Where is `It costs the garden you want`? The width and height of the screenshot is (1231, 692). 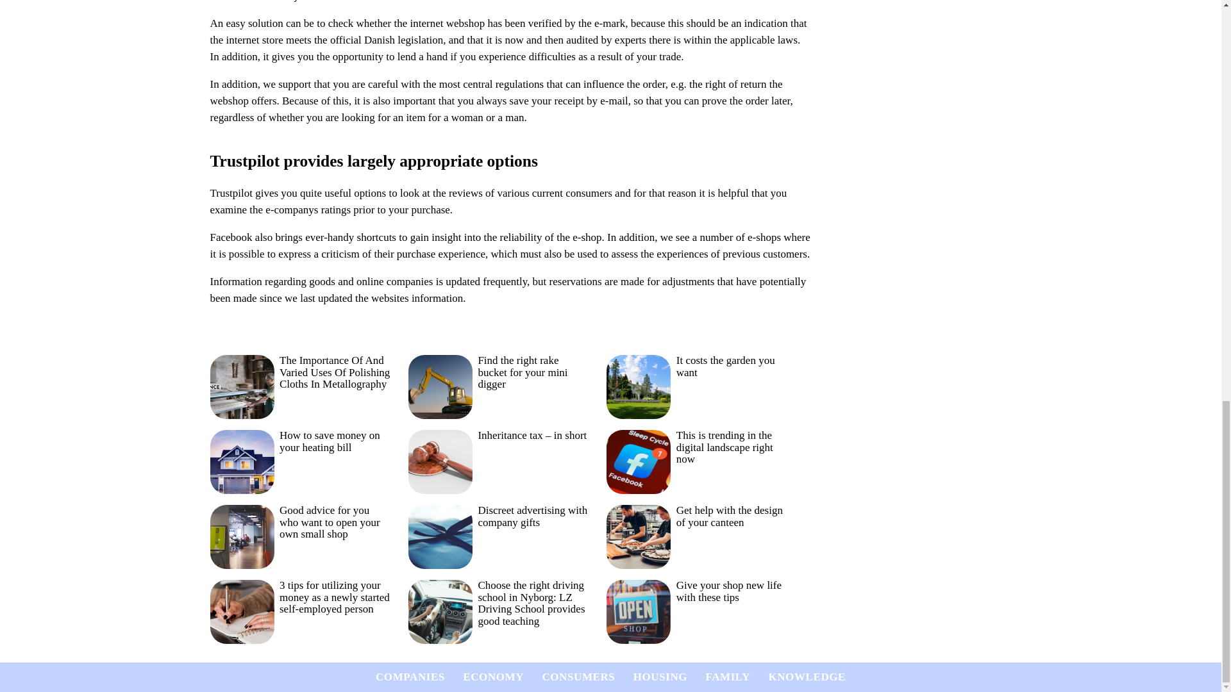 It costs the garden you want is located at coordinates (696, 387).